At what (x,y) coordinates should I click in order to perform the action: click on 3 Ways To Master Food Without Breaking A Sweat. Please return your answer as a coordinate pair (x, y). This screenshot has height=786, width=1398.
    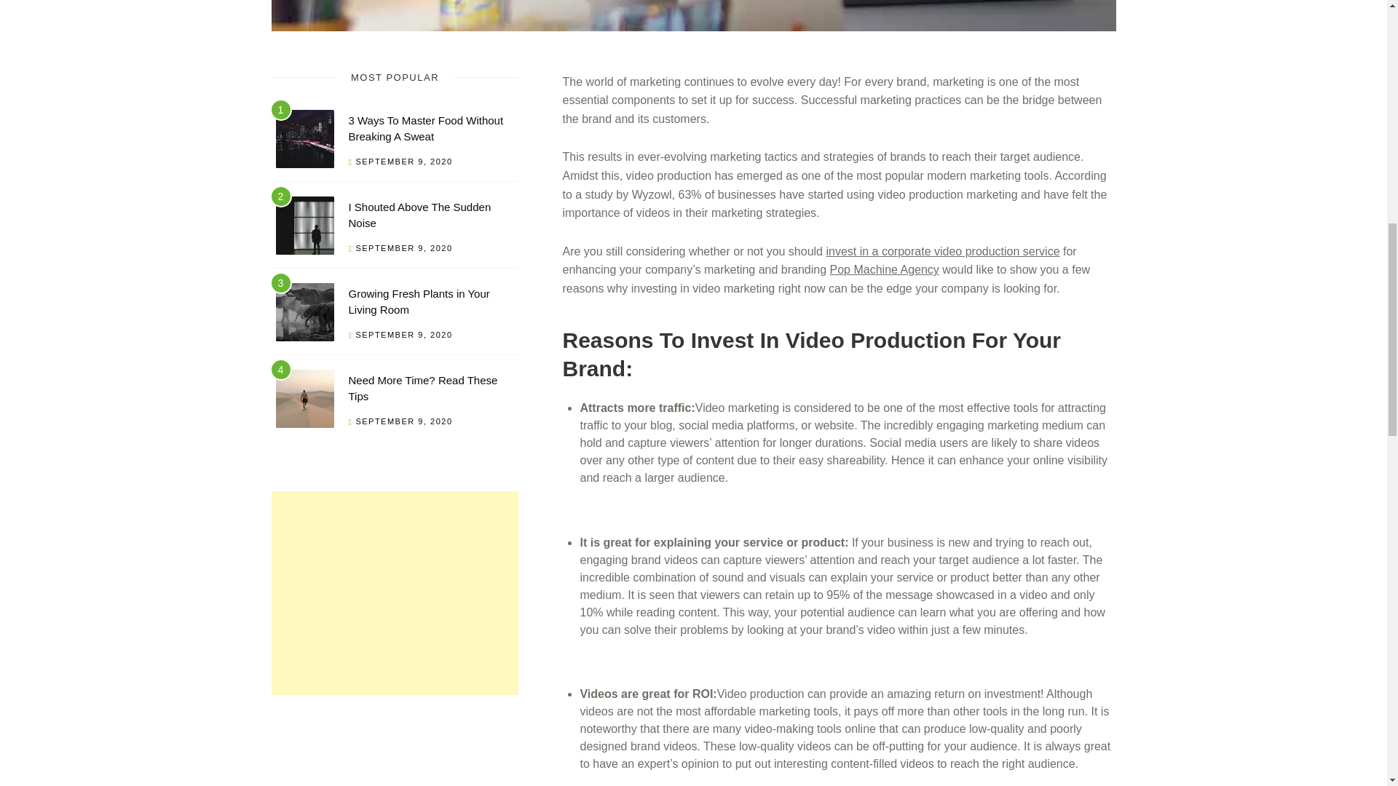
    Looking at the image, I should click on (425, 128).